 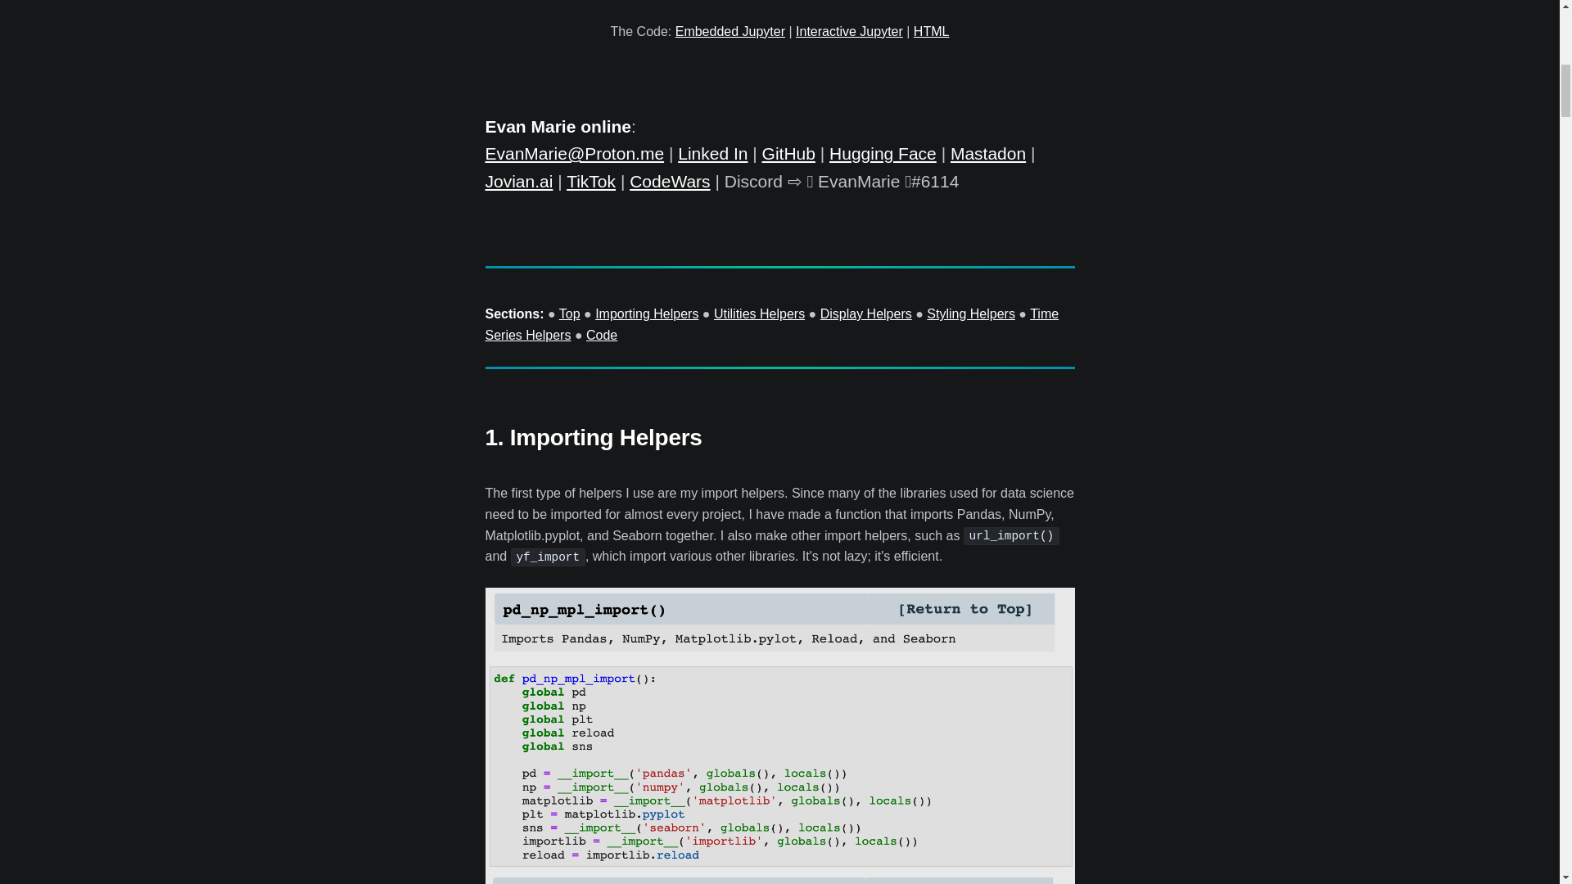 I want to click on Linked In, so click(x=712, y=153).